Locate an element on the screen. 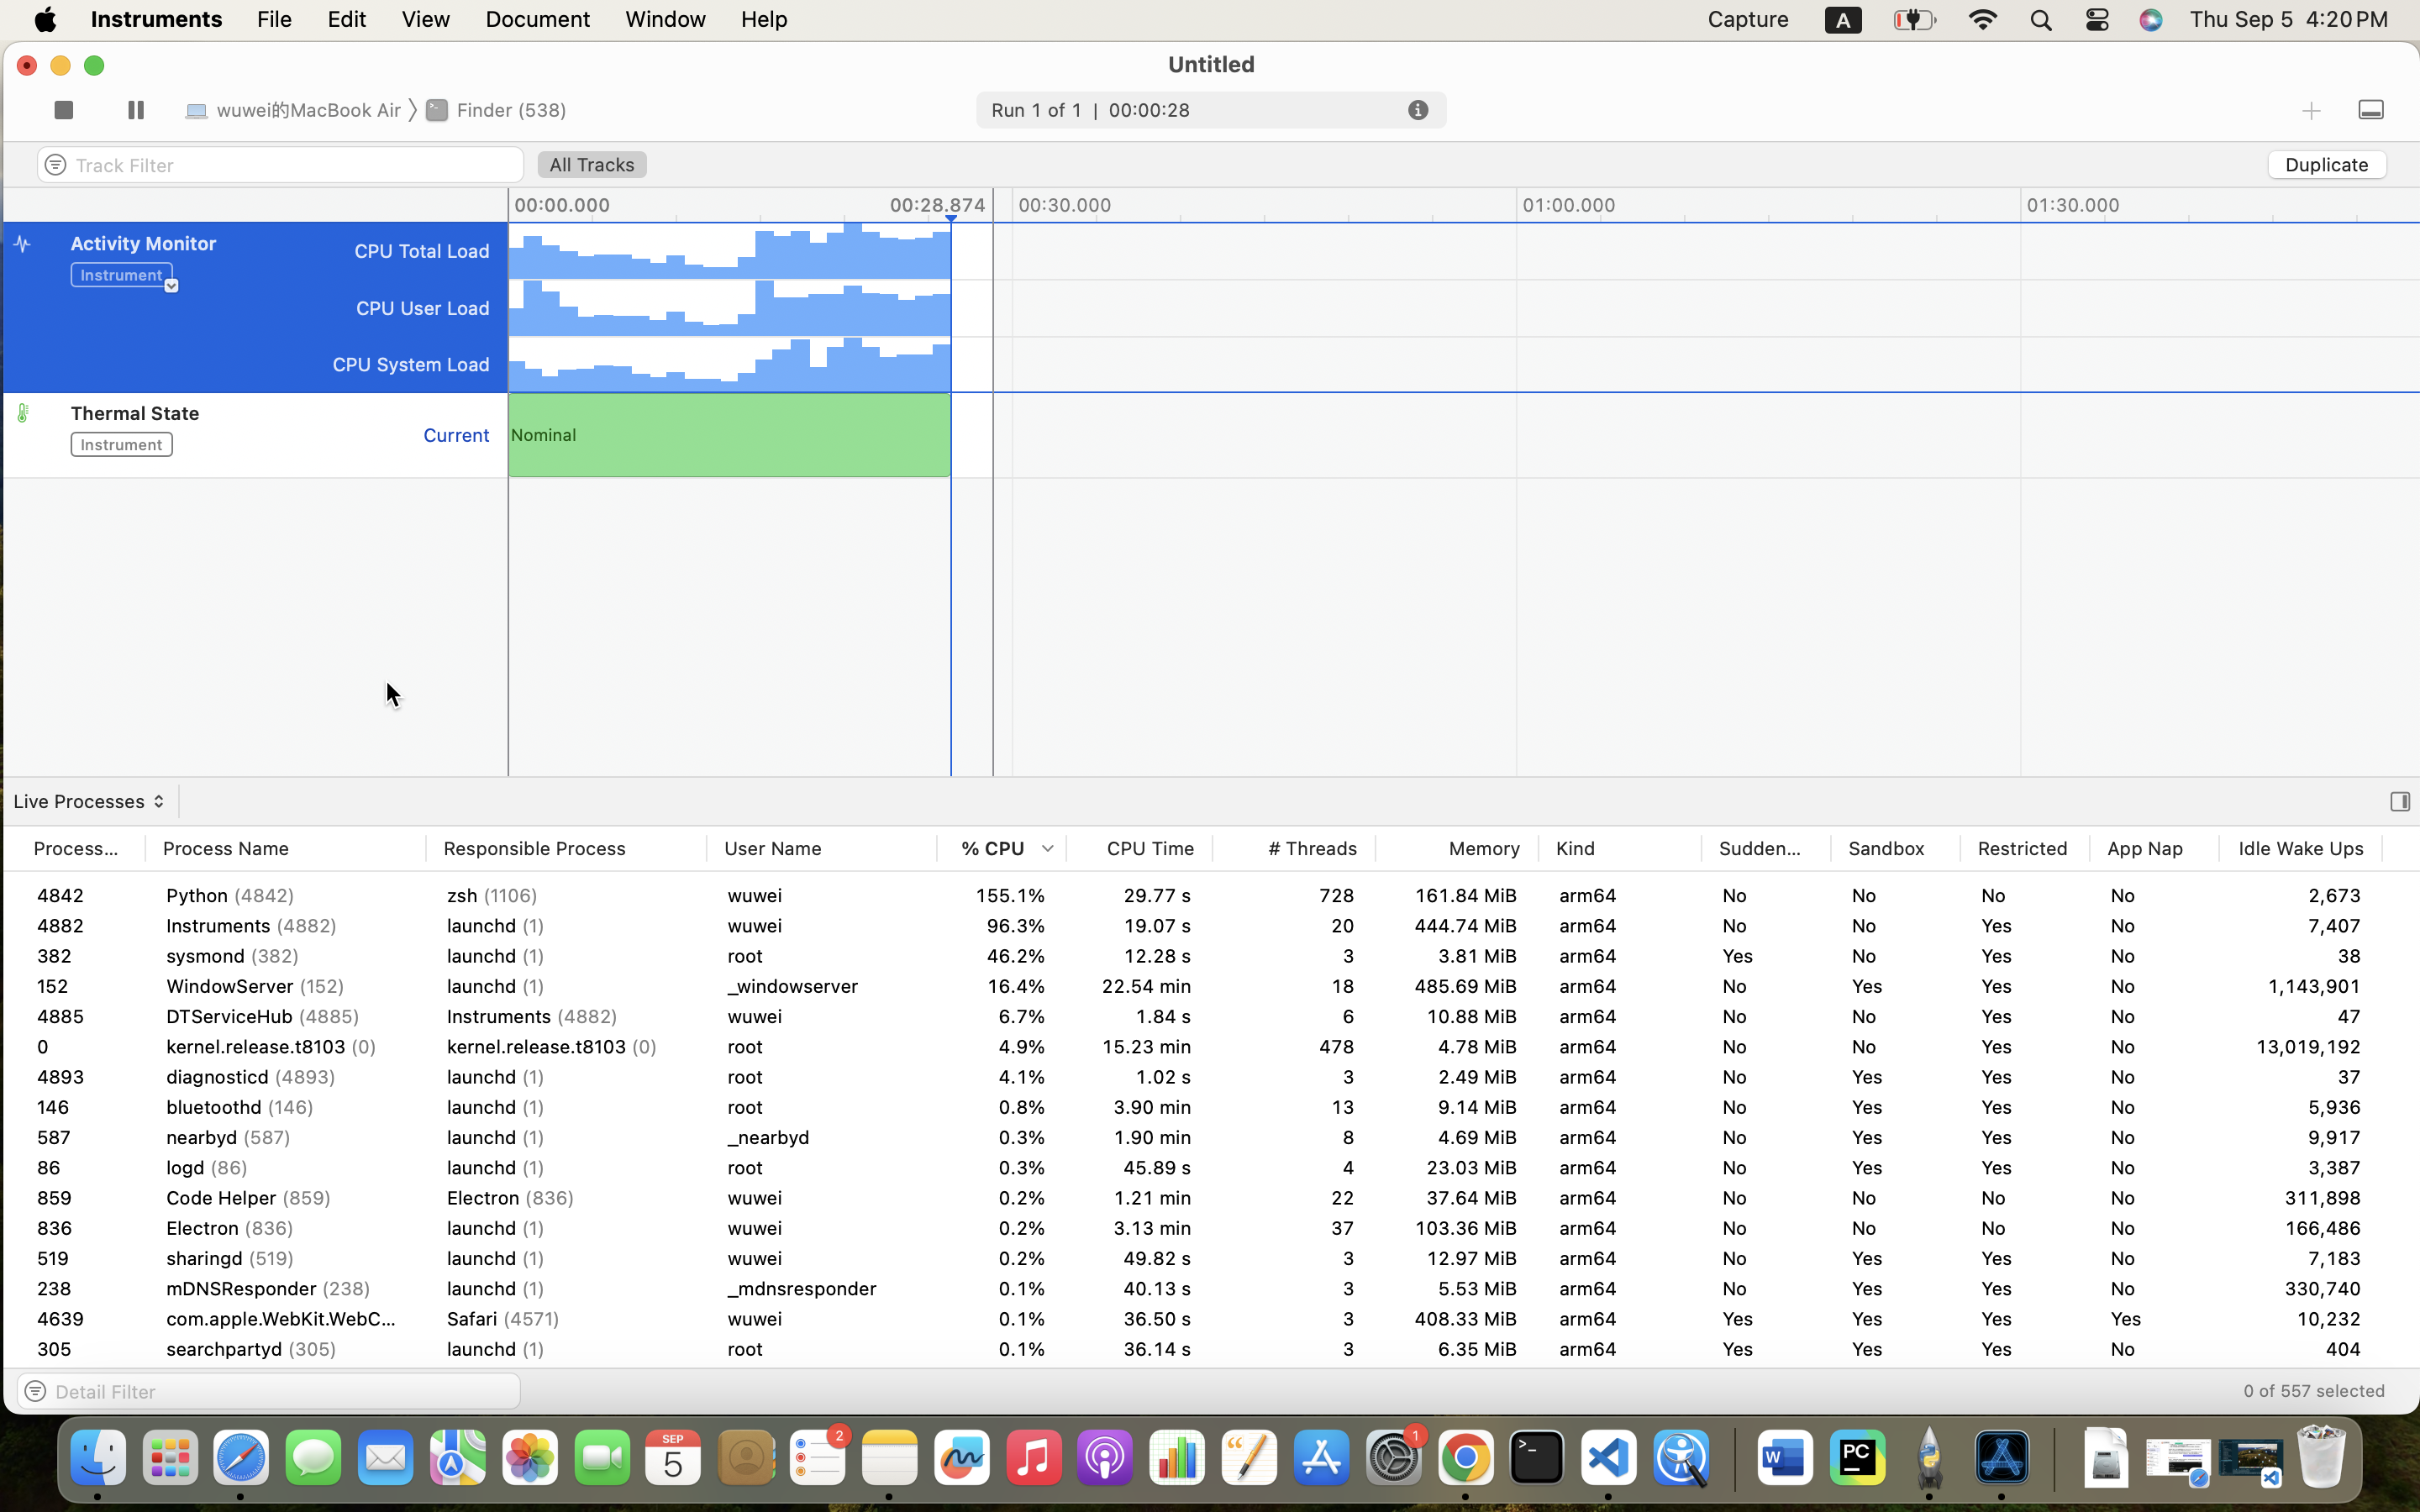 The image size is (2420, 1512). 316.00 KiB is located at coordinates (2464, 1198).